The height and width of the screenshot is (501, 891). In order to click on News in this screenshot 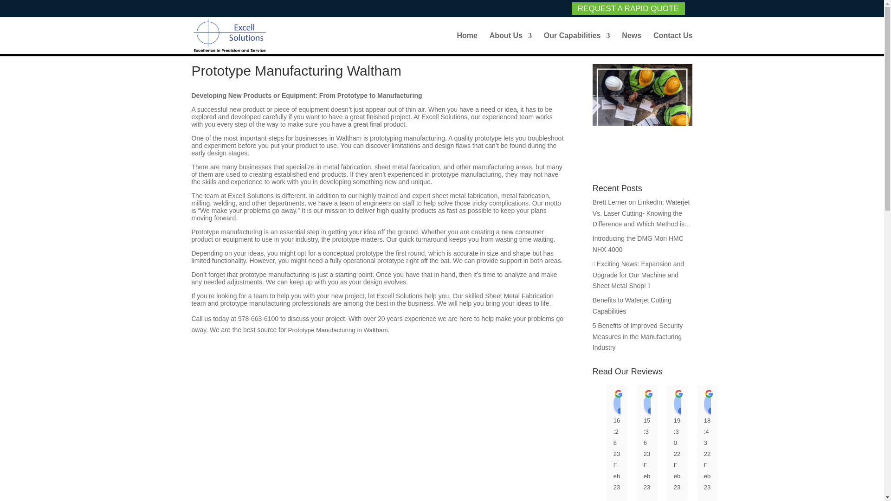, I will do `click(632, 43)`.